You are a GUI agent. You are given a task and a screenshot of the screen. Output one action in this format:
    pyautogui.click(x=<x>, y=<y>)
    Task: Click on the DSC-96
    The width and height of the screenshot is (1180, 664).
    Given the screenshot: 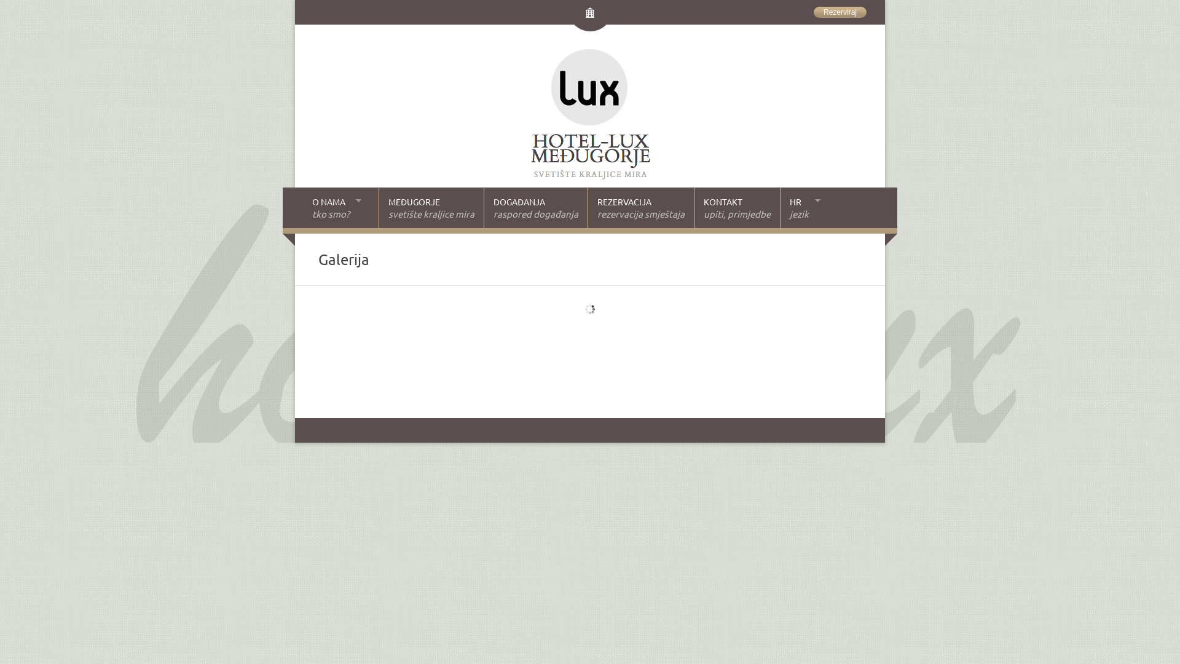 What is the action you would take?
    pyautogui.click(x=369, y=332)
    